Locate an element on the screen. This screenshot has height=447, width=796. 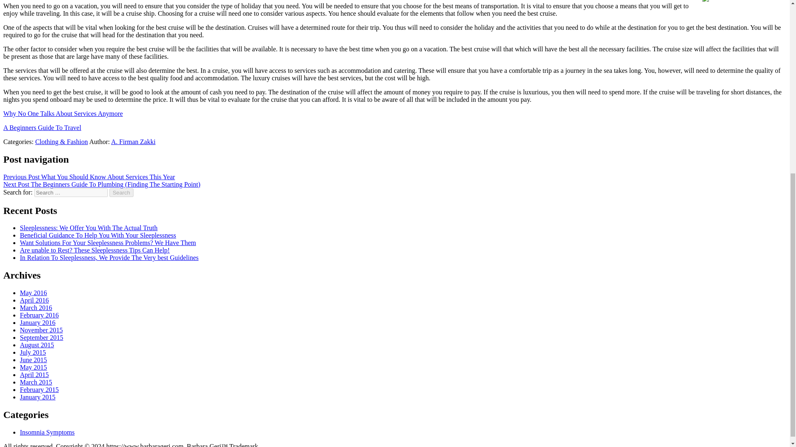
Are unable to Rest? These Sleeplessness Tips Can Help! is located at coordinates (95, 250).